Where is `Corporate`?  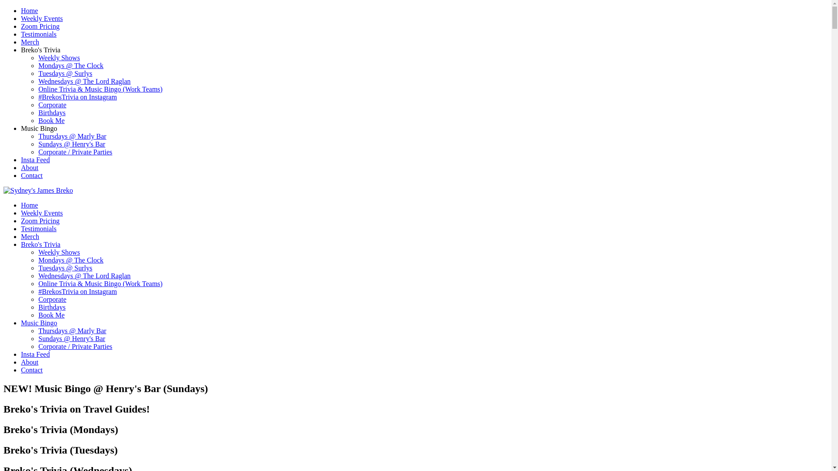 Corporate is located at coordinates (52, 299).